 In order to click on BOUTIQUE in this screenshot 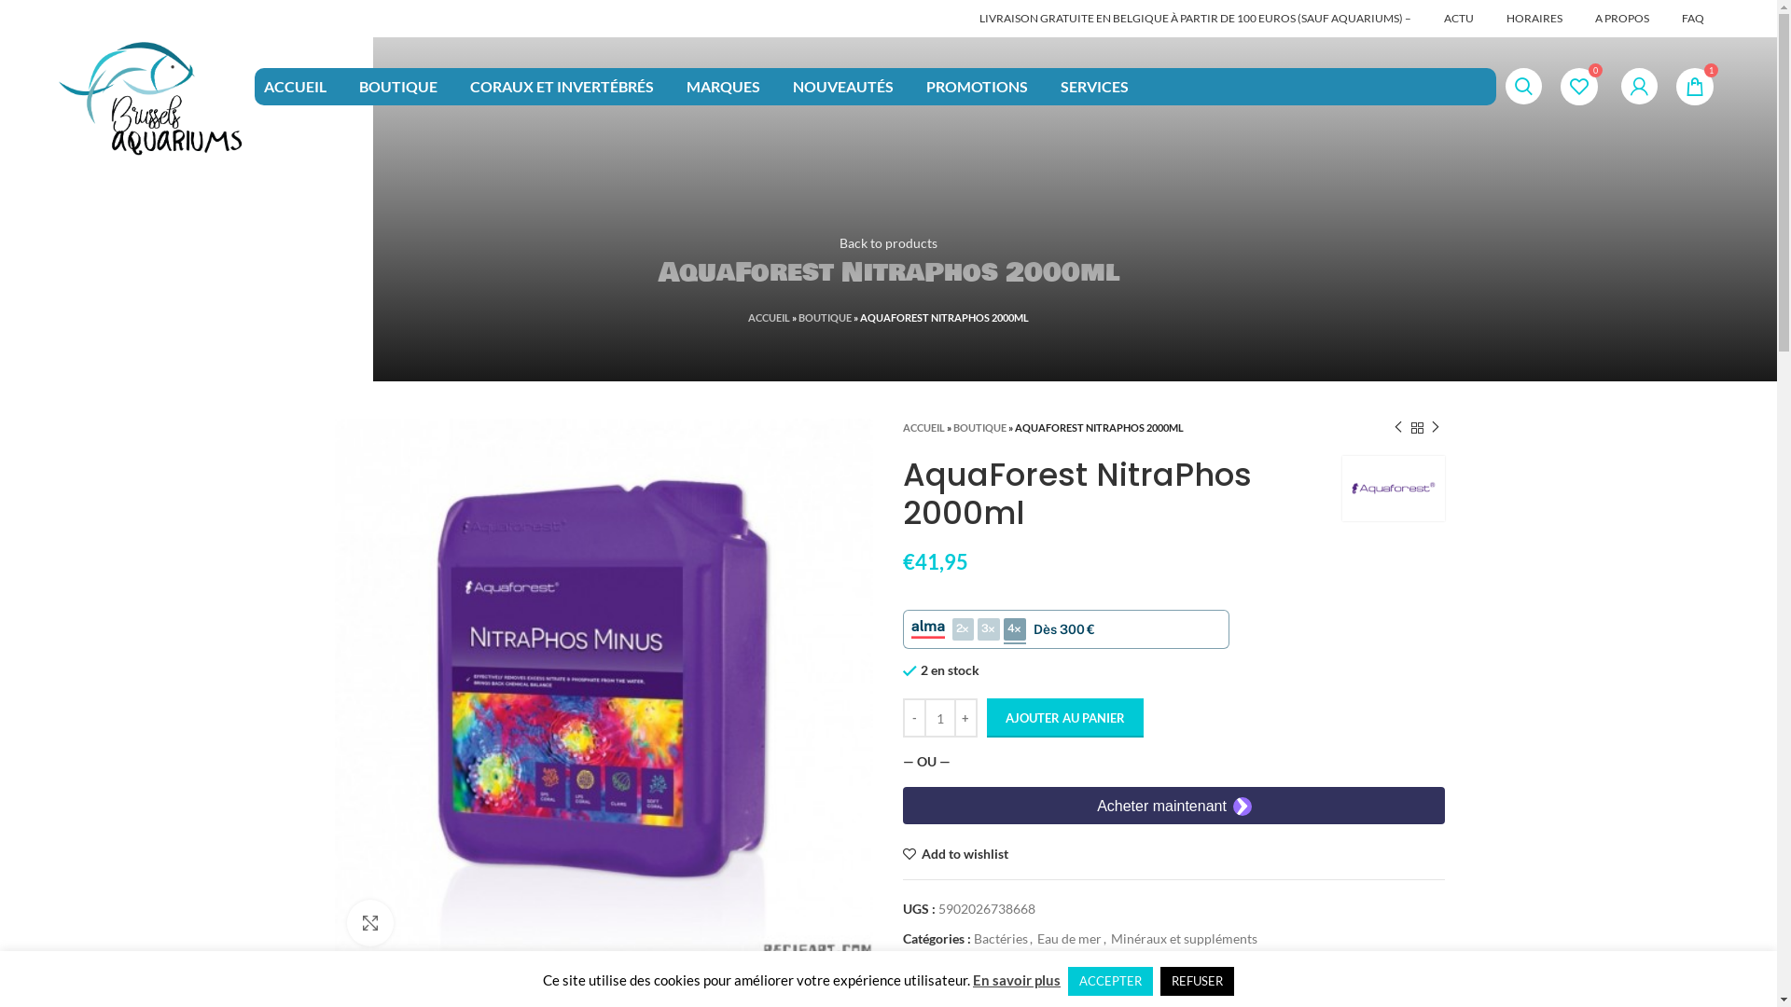, I will do `click(825, 317)`.